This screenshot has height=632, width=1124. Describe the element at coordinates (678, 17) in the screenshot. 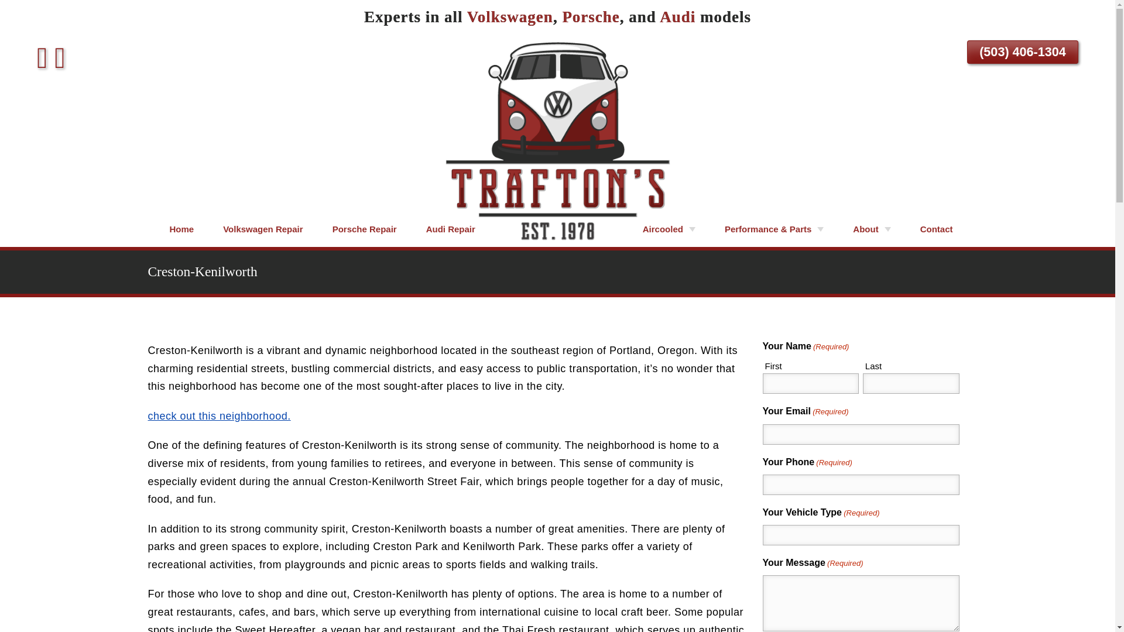

I see `Audi` at that location.